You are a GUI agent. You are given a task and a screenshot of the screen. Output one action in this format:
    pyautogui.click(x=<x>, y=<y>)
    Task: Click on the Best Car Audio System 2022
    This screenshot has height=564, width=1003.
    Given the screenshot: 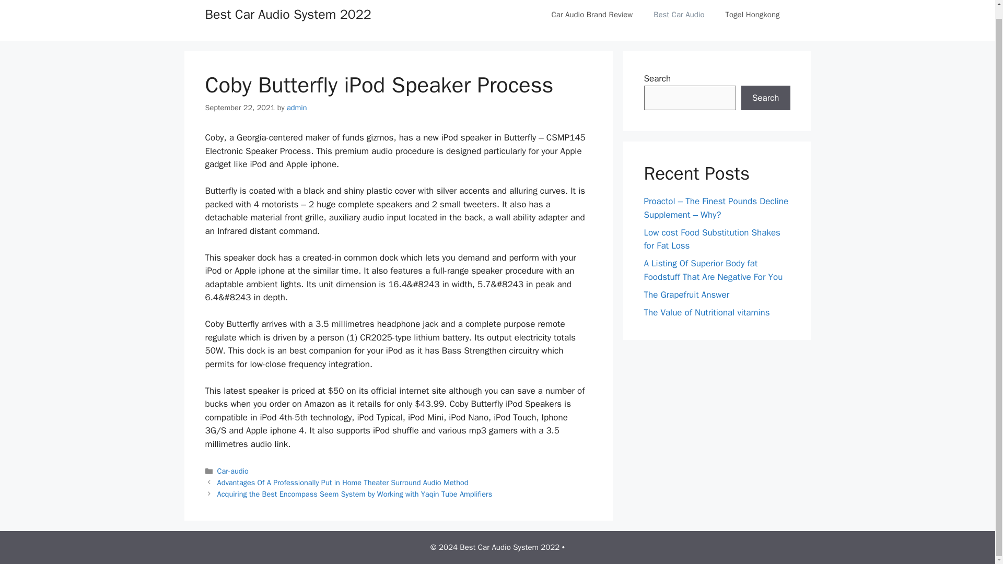 What is the action you would take?
    pyautogui.click(x=287, y=14)
    